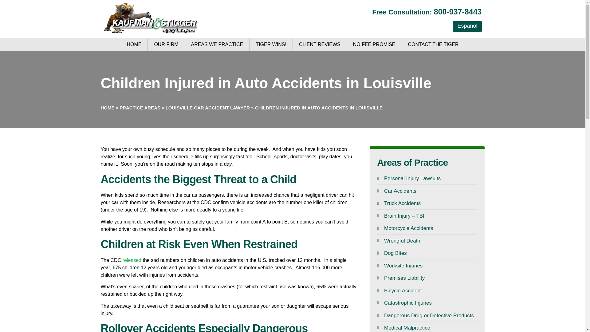  I want to click on TIGER WINS!, so click(271, 45).